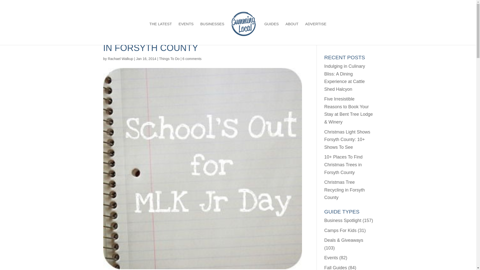 The image size is (480, 270). I want to click on 6 comments, so click(192, 58).